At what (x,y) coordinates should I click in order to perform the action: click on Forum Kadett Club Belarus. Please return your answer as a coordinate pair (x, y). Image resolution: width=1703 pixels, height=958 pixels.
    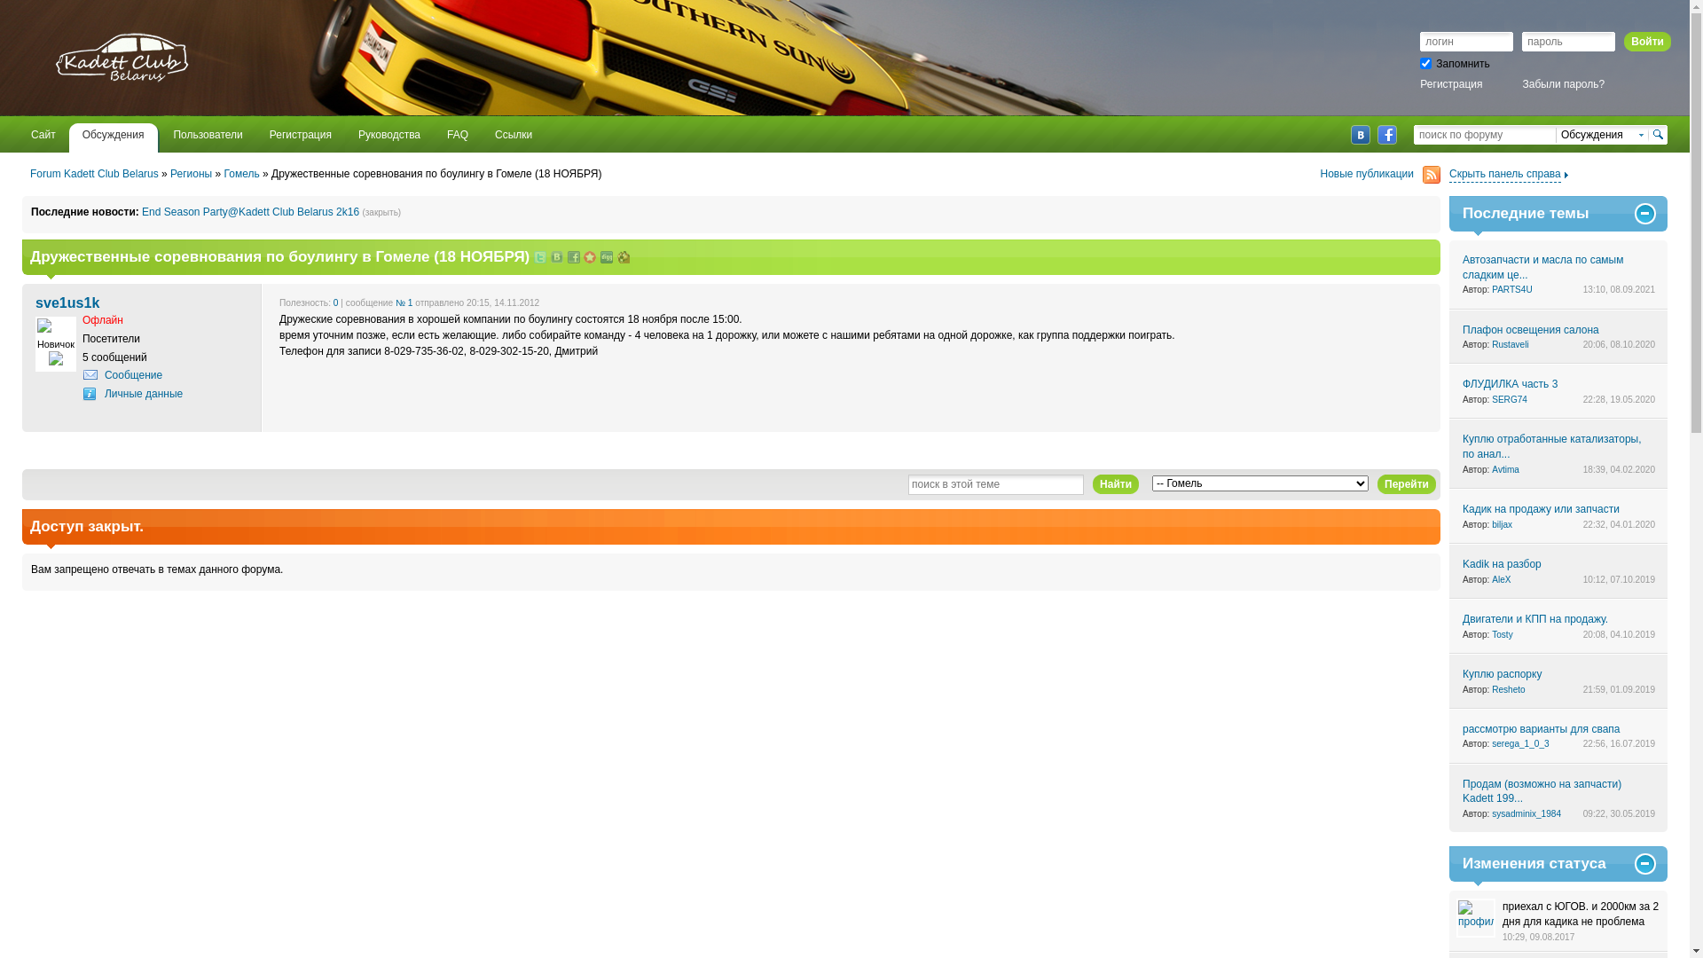
    Looking at the image, I should click on (94, 174).